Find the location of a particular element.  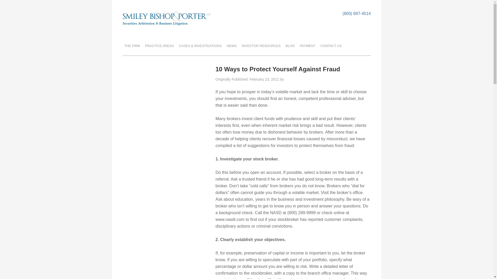

THE FIRM is located at coordinates (132, 46).